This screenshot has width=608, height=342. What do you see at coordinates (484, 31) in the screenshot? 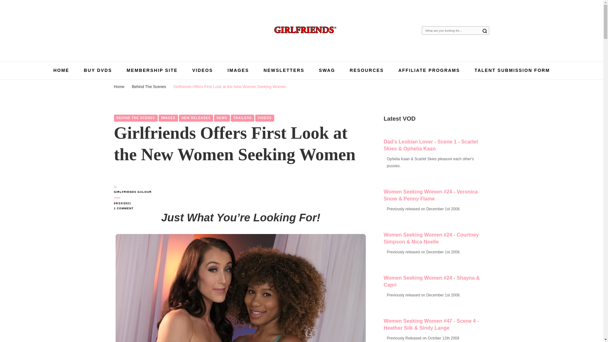
I see `Search` at bounding box center [484, 31].